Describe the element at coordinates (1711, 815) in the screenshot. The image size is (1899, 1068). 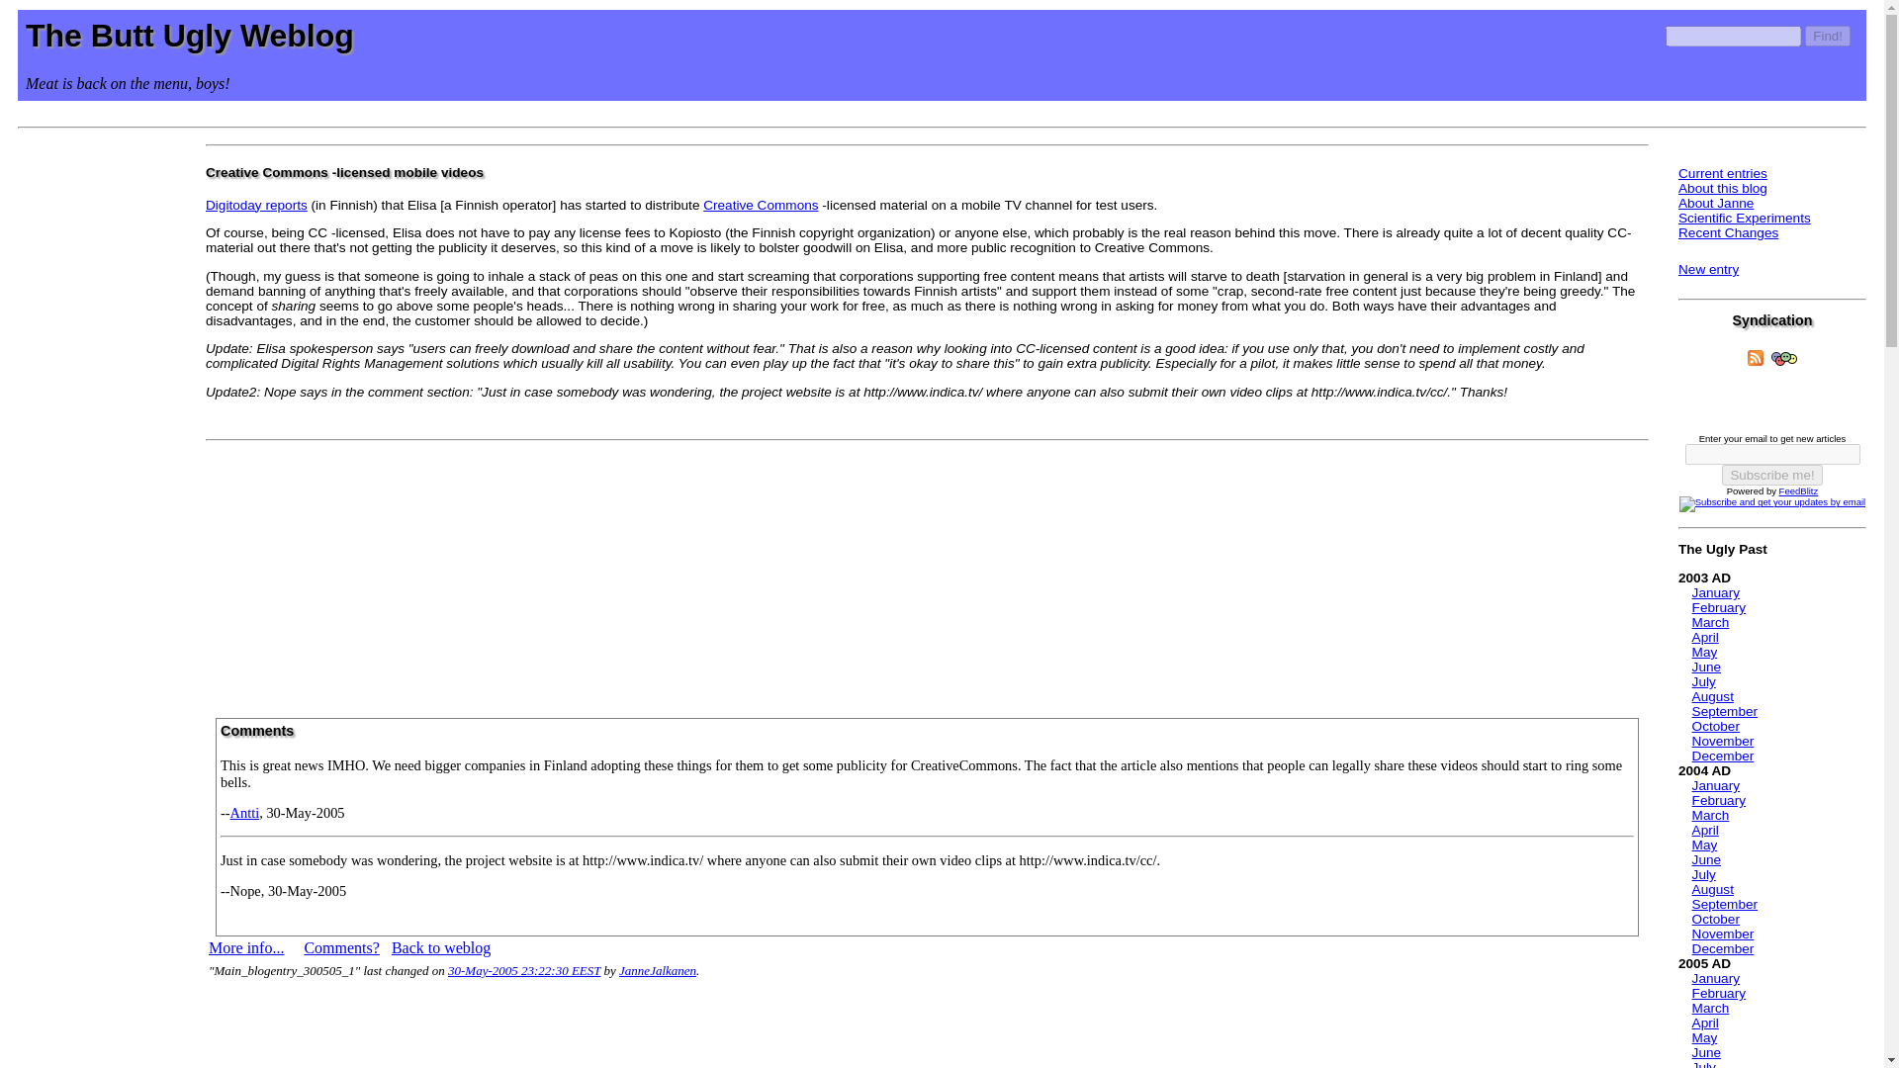
I see `March` at that location.